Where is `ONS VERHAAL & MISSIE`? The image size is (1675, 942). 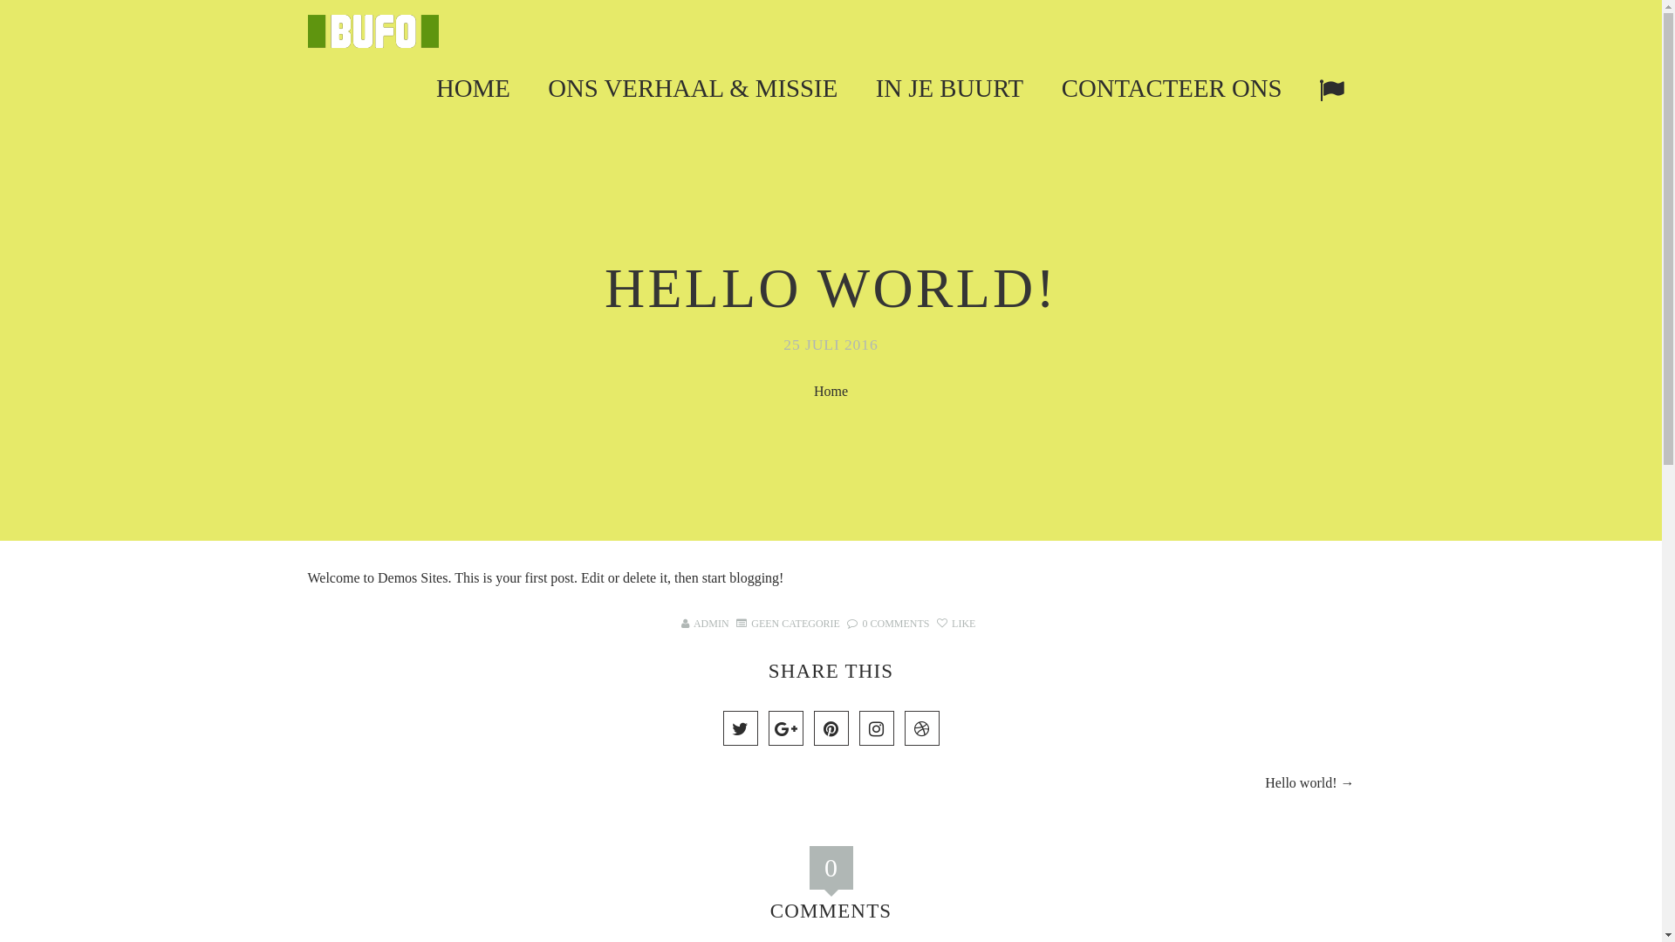
ONS VERHAAL & MISSIE is located at coordinates (693, 87).